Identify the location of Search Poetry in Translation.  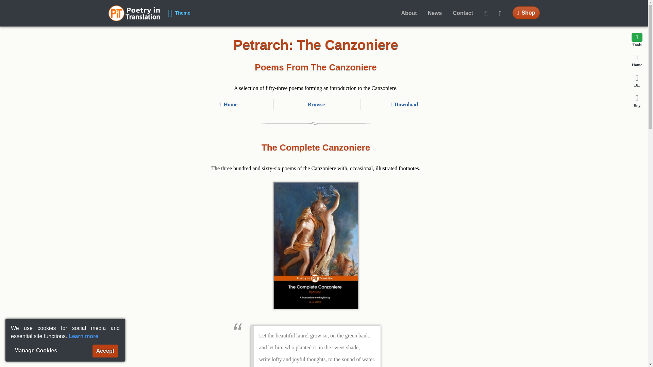
(486, 13).